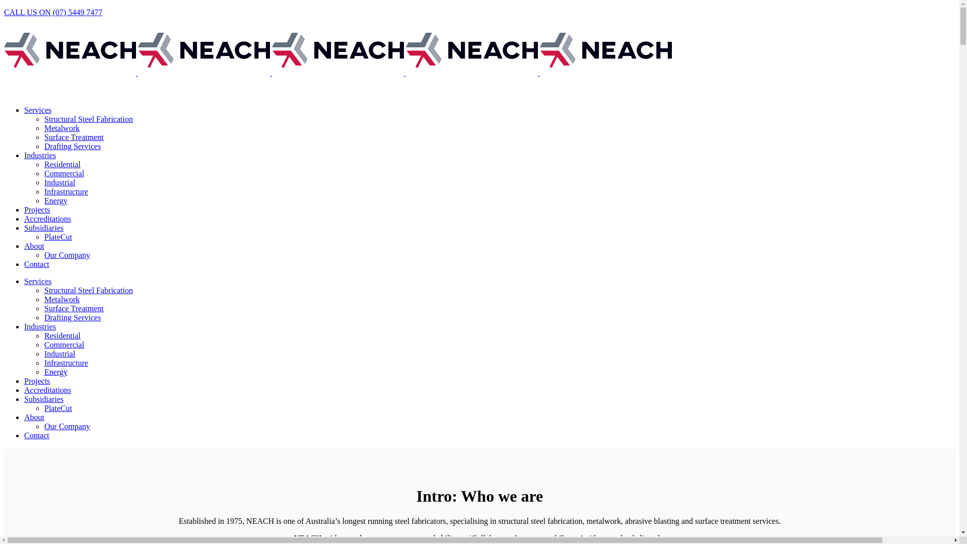 This screenshot has width=967, height=544. What do you see at coordinates (62, 128) in the screenshot?
I see `Metalwork` at bounding box center [62, 128].